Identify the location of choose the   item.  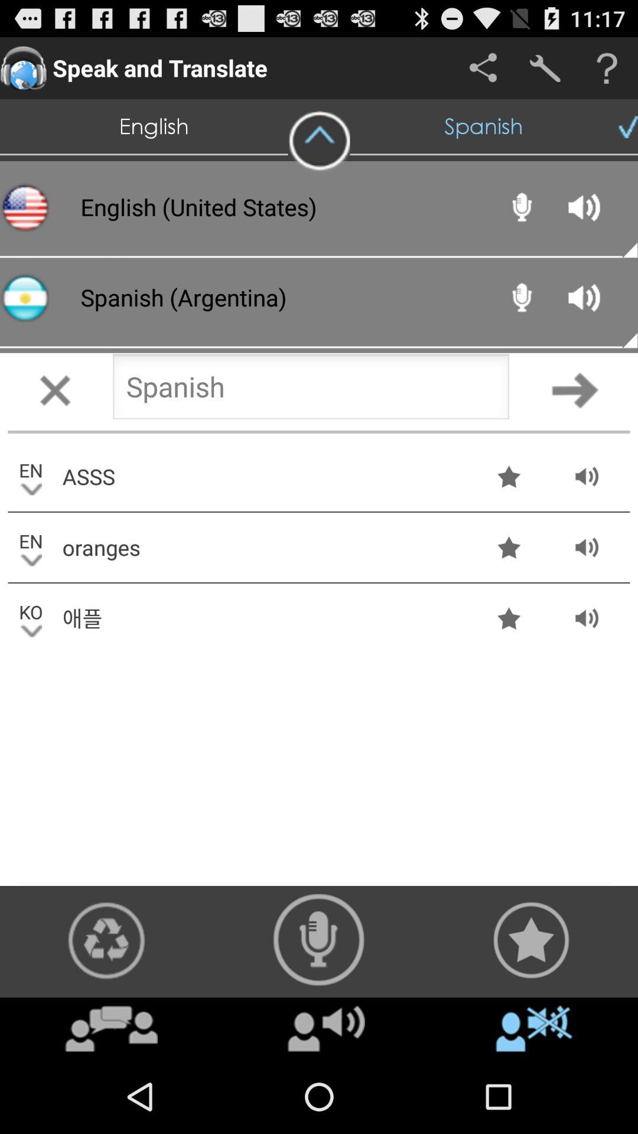
(326, 1028).